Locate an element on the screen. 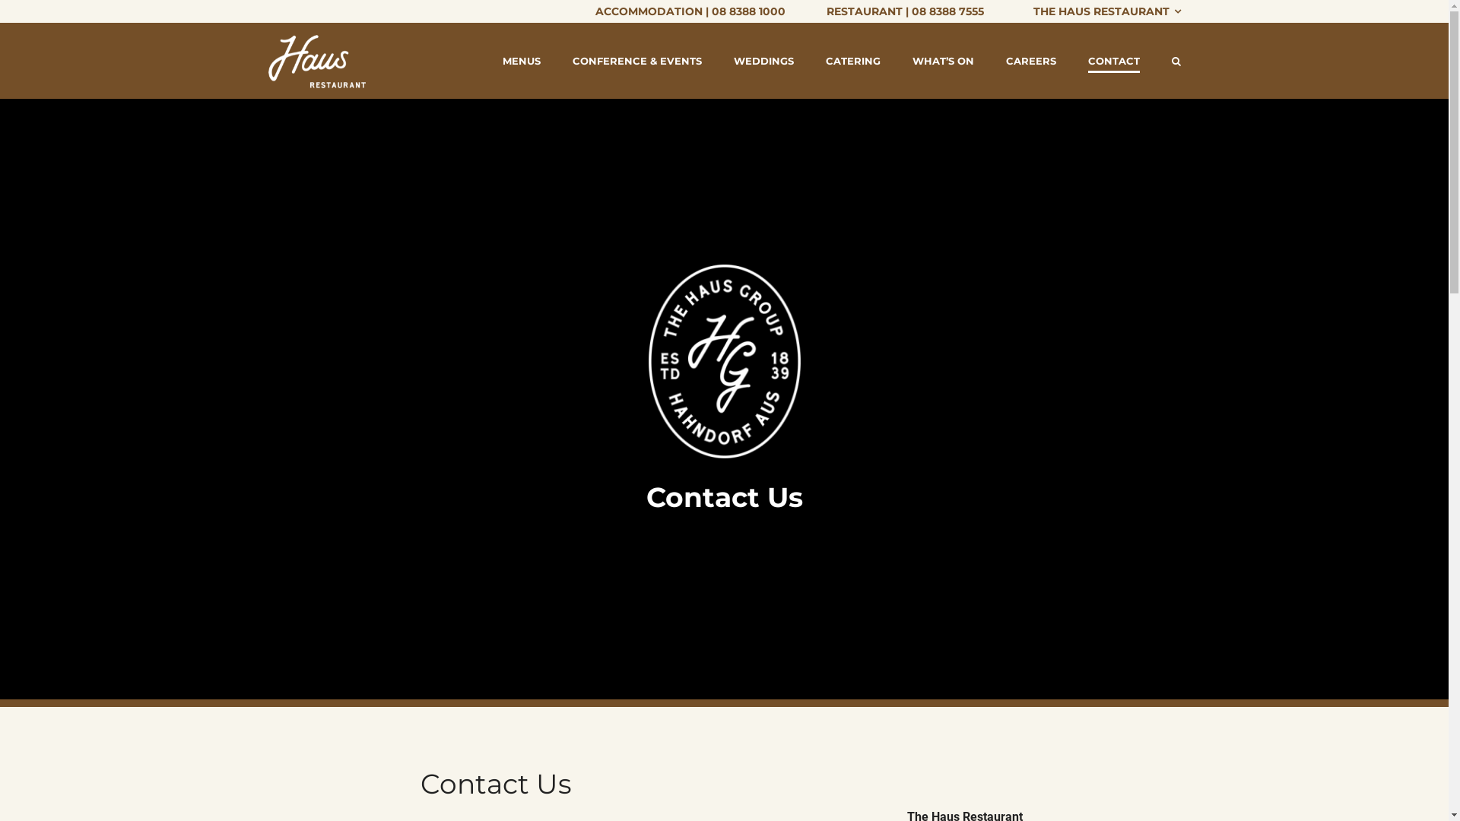 The width and height of the screenshot is (1460, 821). WEDDINGS is located at coordinates (763, 61).